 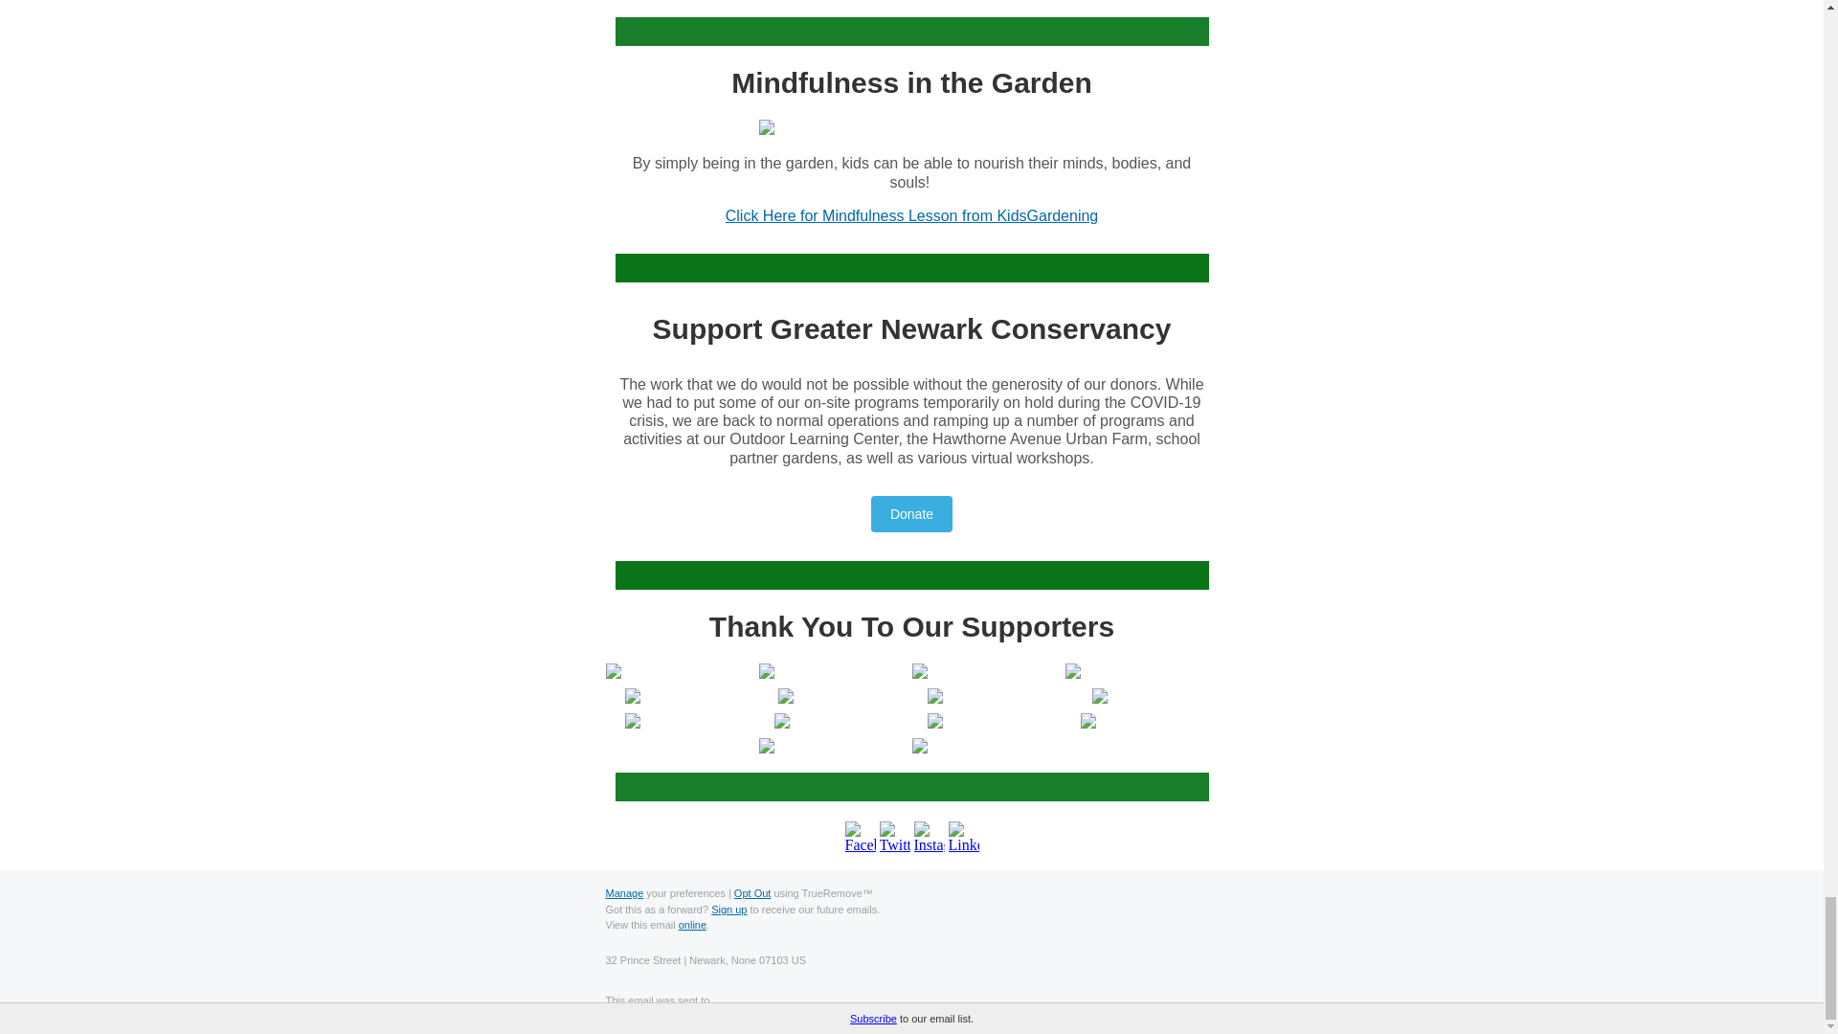 I want to click on LinkedIn, so click(x=963, y=836).